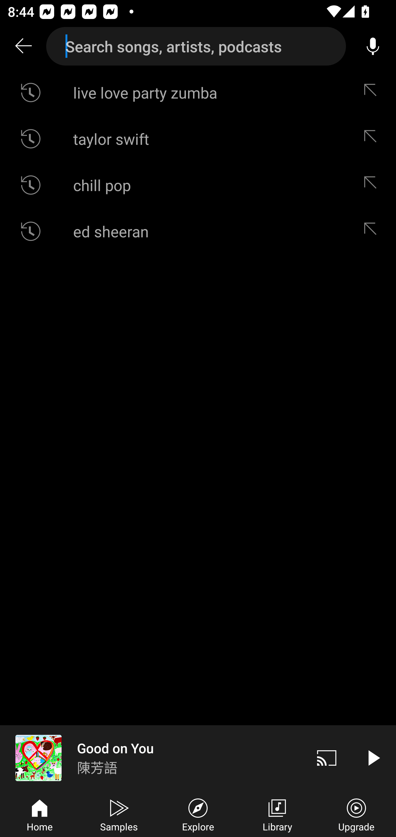 This screenshot has width=396, height=837. I want to click on taylor swift Edit suggestion taylor swift, so click(198, 138).